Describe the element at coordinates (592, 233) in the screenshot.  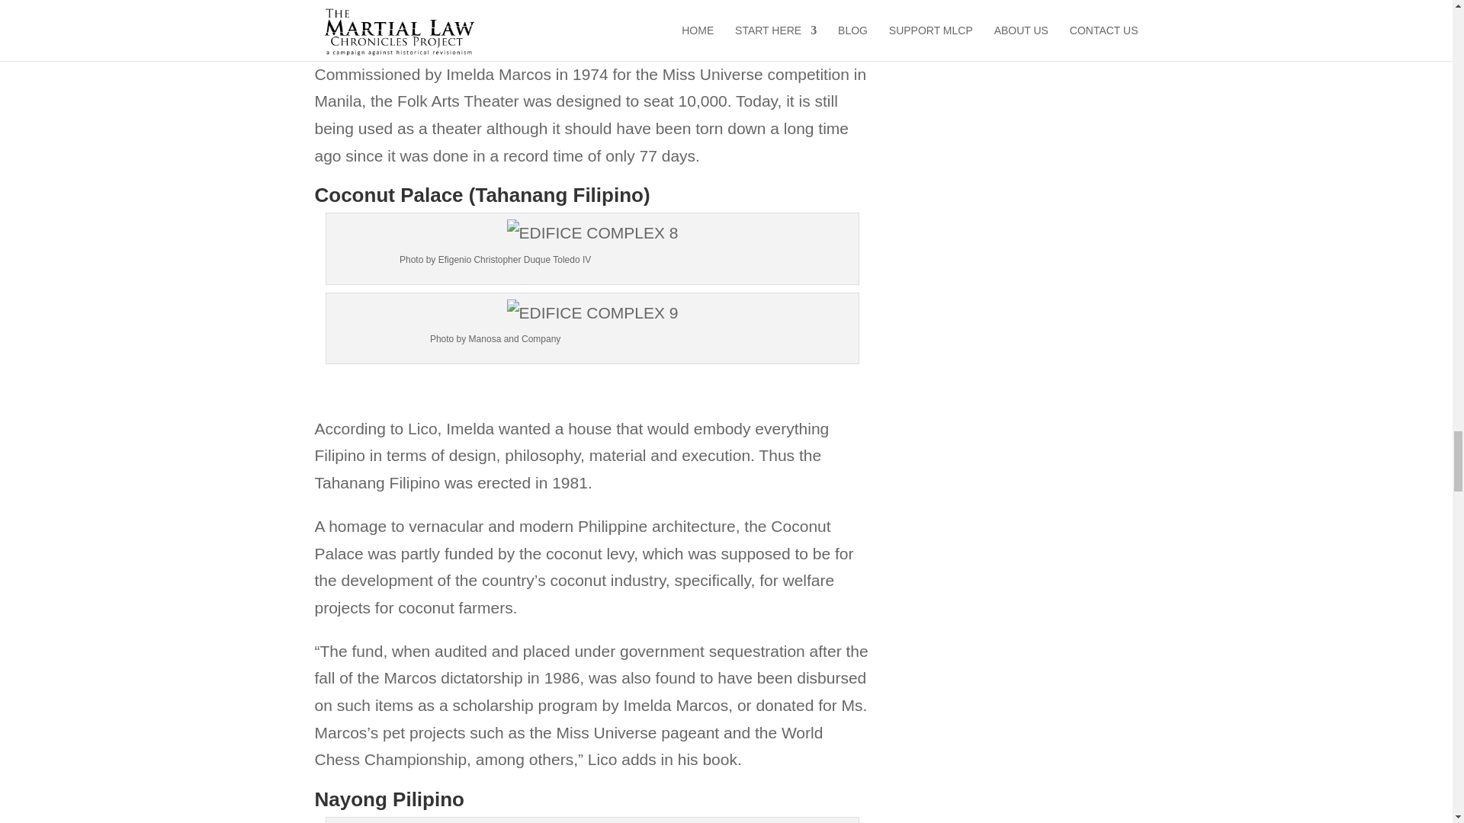
I see `EDIFICE COMPLEX 8` at that location.